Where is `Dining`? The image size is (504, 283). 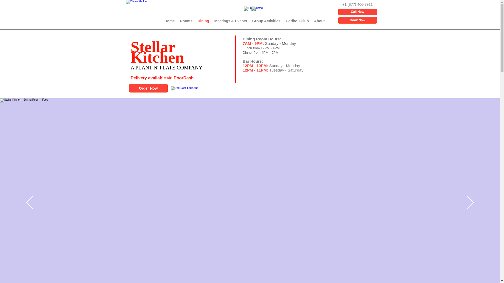
Dining is located at coordinates (203, 21).